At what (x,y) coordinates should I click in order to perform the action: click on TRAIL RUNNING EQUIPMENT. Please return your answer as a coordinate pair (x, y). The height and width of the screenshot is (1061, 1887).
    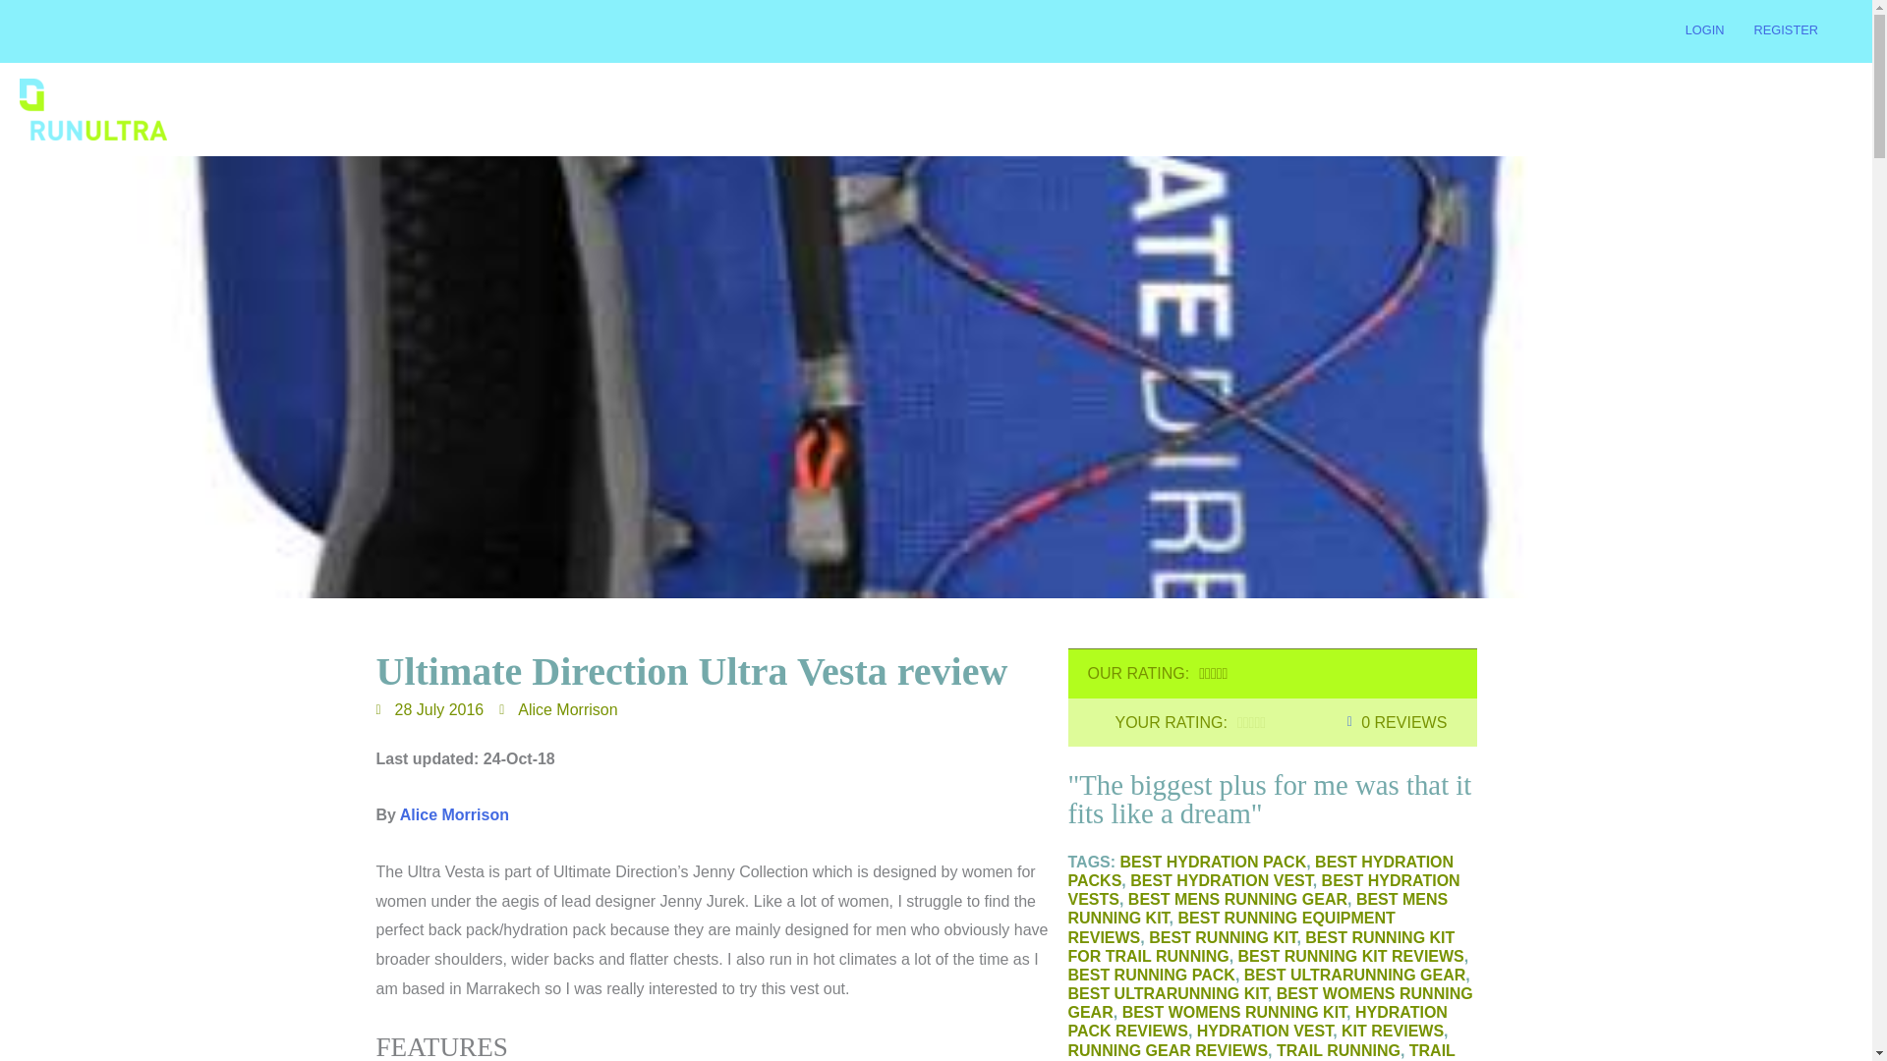
    Looking at the image, I should click on (1261, 1051).